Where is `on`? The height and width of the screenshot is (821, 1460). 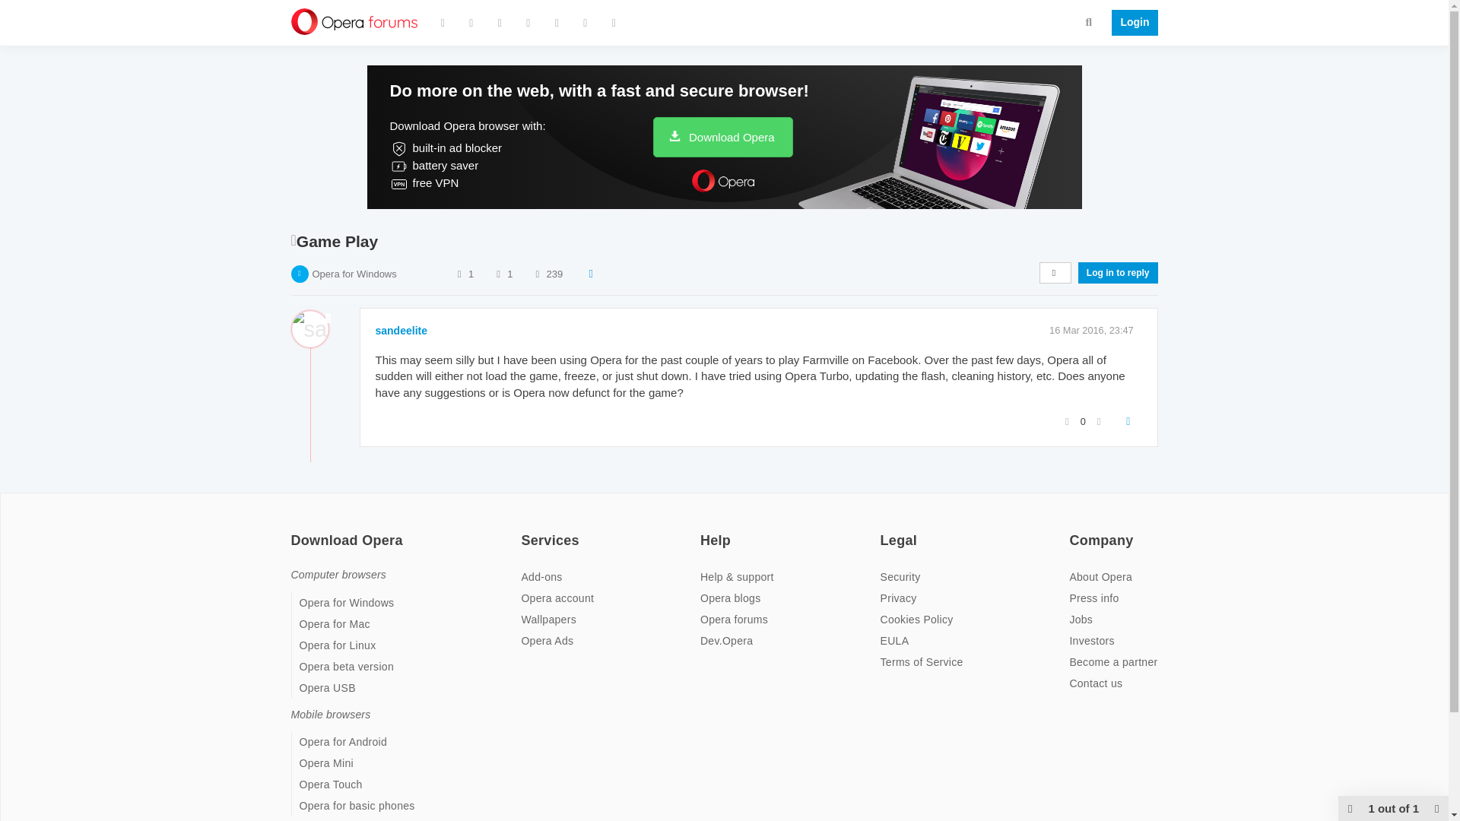
on is located at coordinates (884, 531).